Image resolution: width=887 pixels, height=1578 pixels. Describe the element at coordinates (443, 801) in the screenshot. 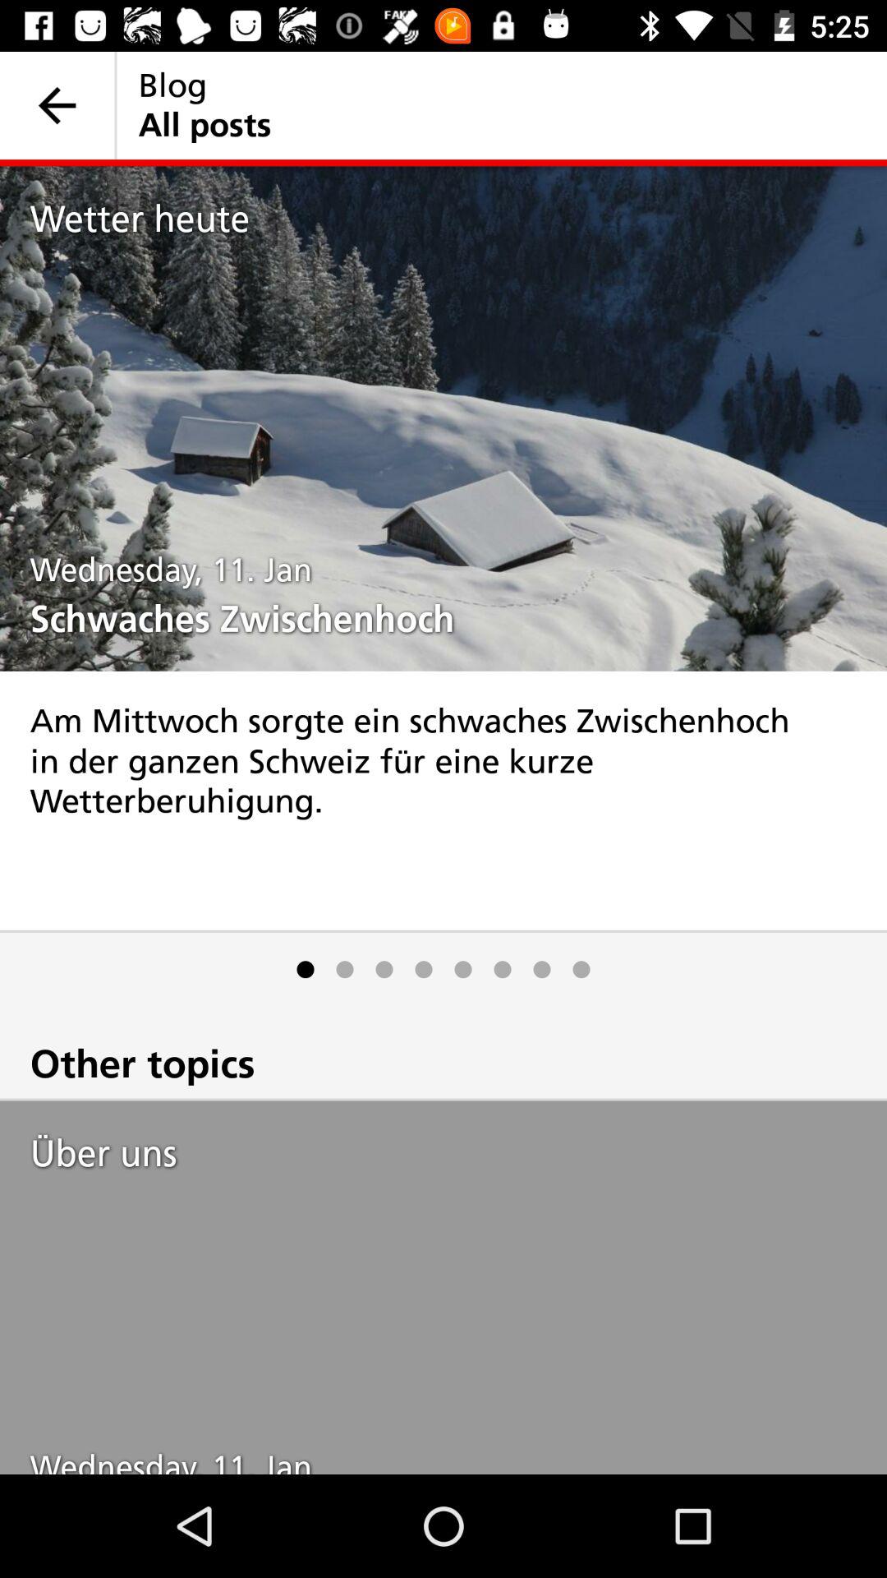

I see `launch am mittwoch sorgte item` at that location.